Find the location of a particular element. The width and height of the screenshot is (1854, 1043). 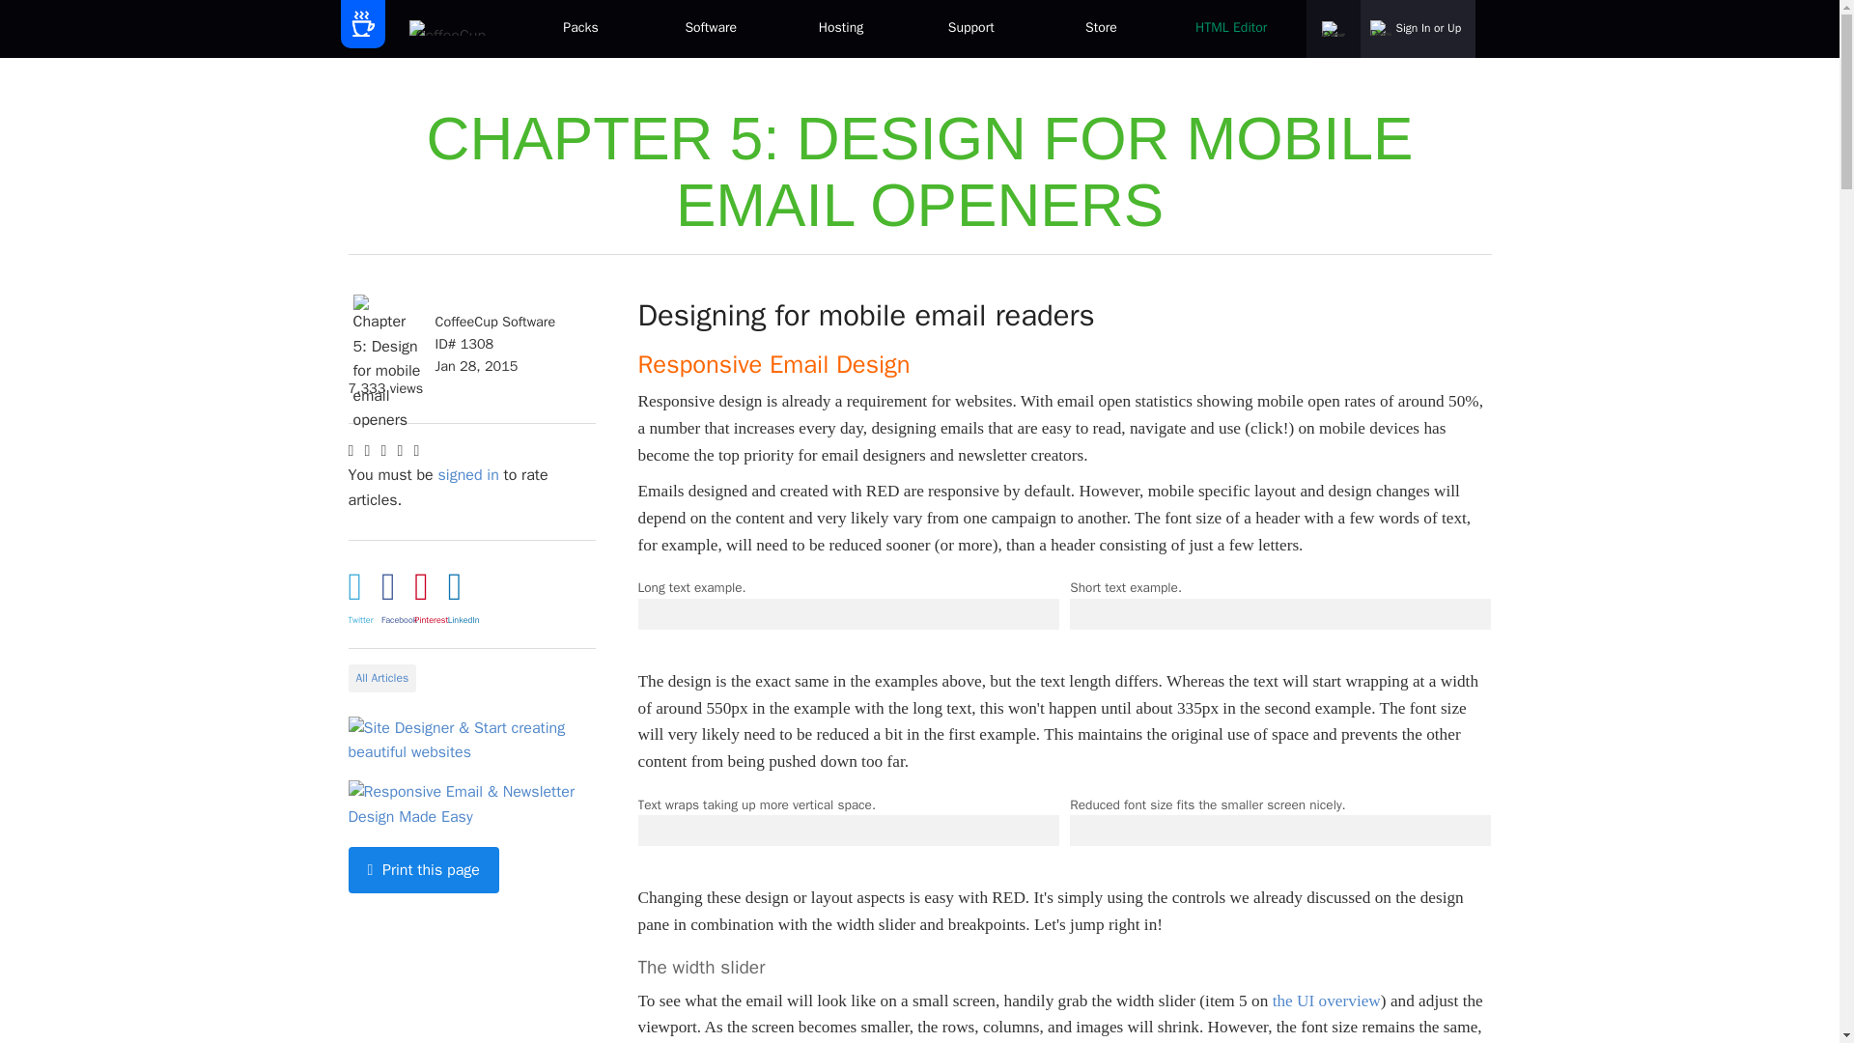

Store is located at coordinates (1101, 29).